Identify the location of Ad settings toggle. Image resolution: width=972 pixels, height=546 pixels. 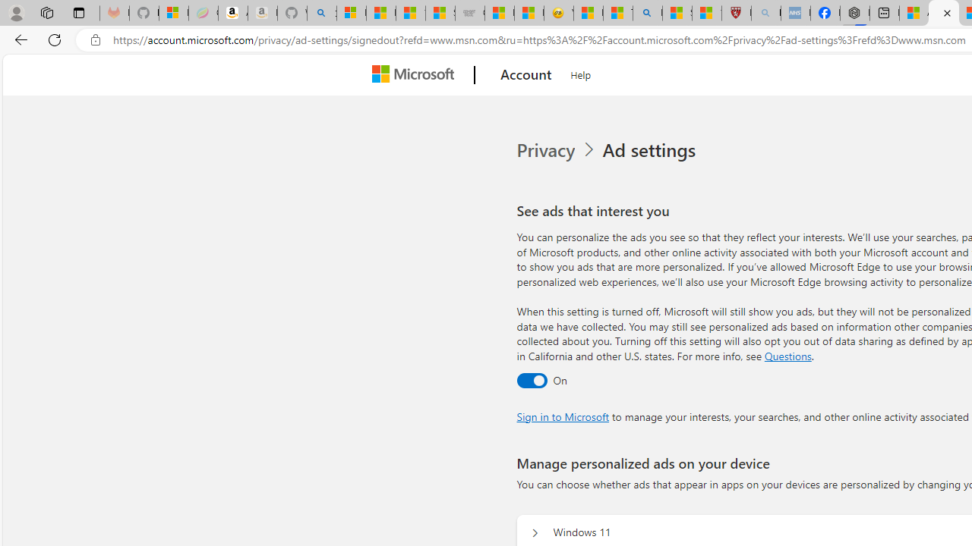
(532, 380).